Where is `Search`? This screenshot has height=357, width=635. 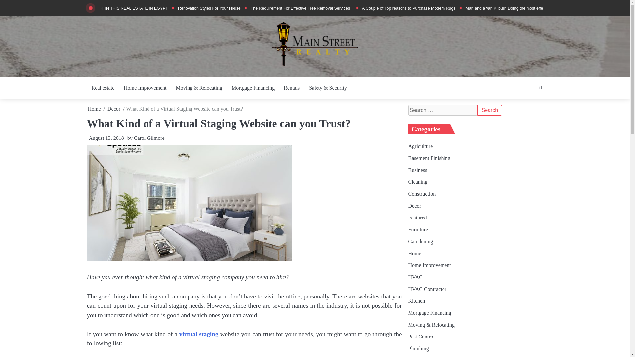
Search is located at coordinates (489, 110).